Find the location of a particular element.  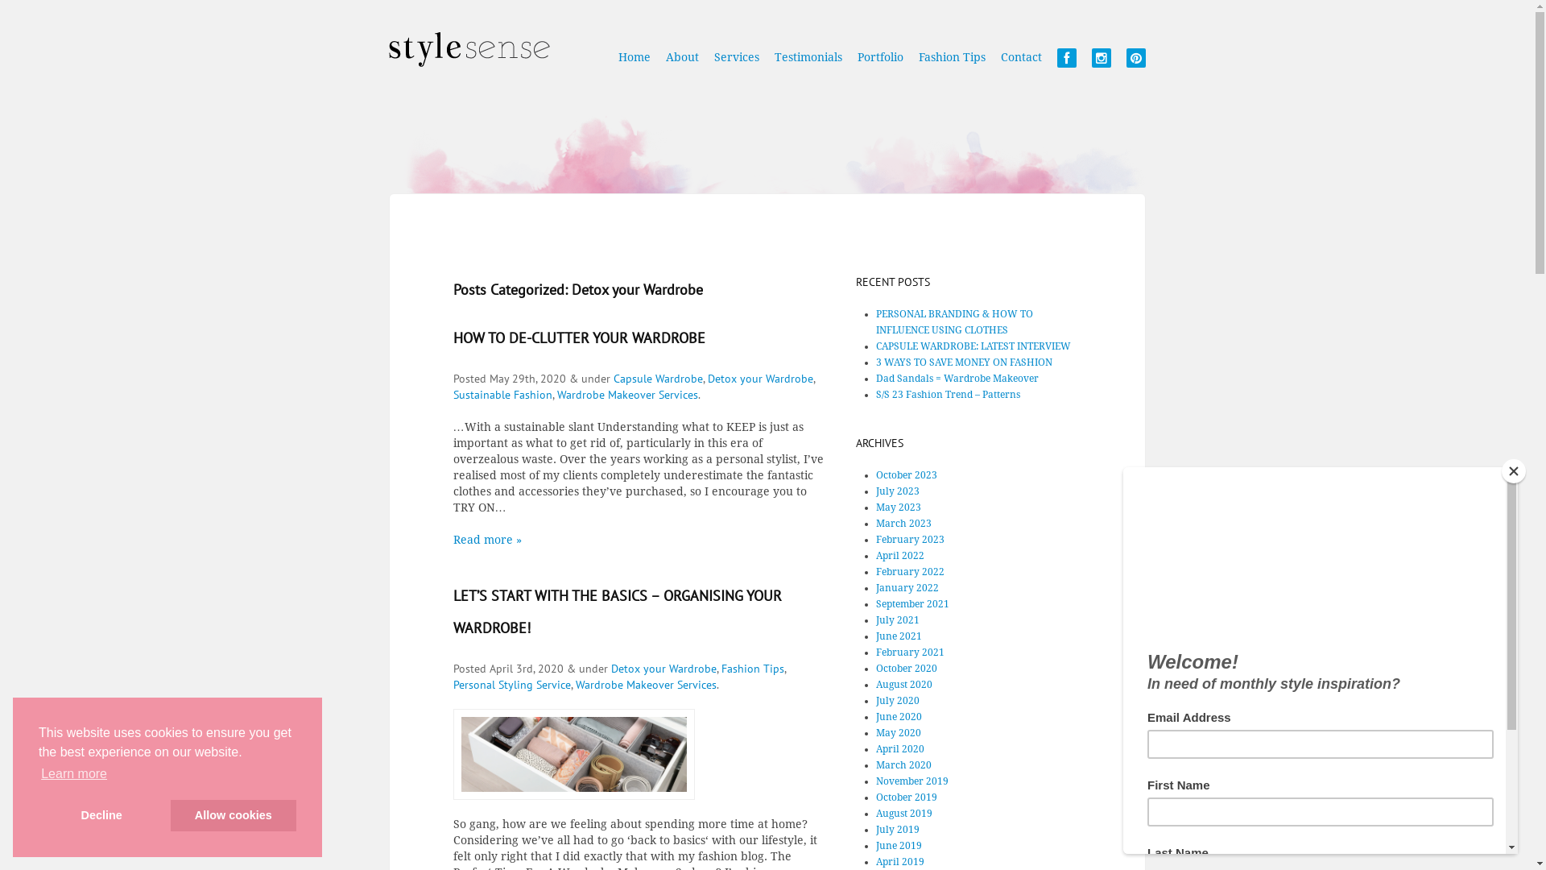

September 2021 is located at coordinates (913, 604).